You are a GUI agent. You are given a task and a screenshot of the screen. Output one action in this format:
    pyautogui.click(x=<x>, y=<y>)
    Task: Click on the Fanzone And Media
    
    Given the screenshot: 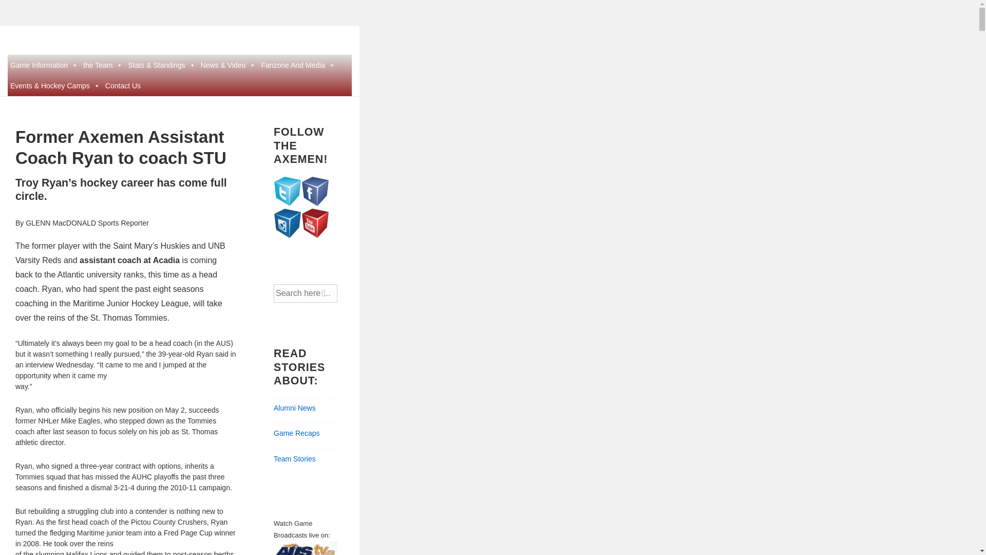 What is the action you would take?
    pyautogui.click(x=298, y=65)
    